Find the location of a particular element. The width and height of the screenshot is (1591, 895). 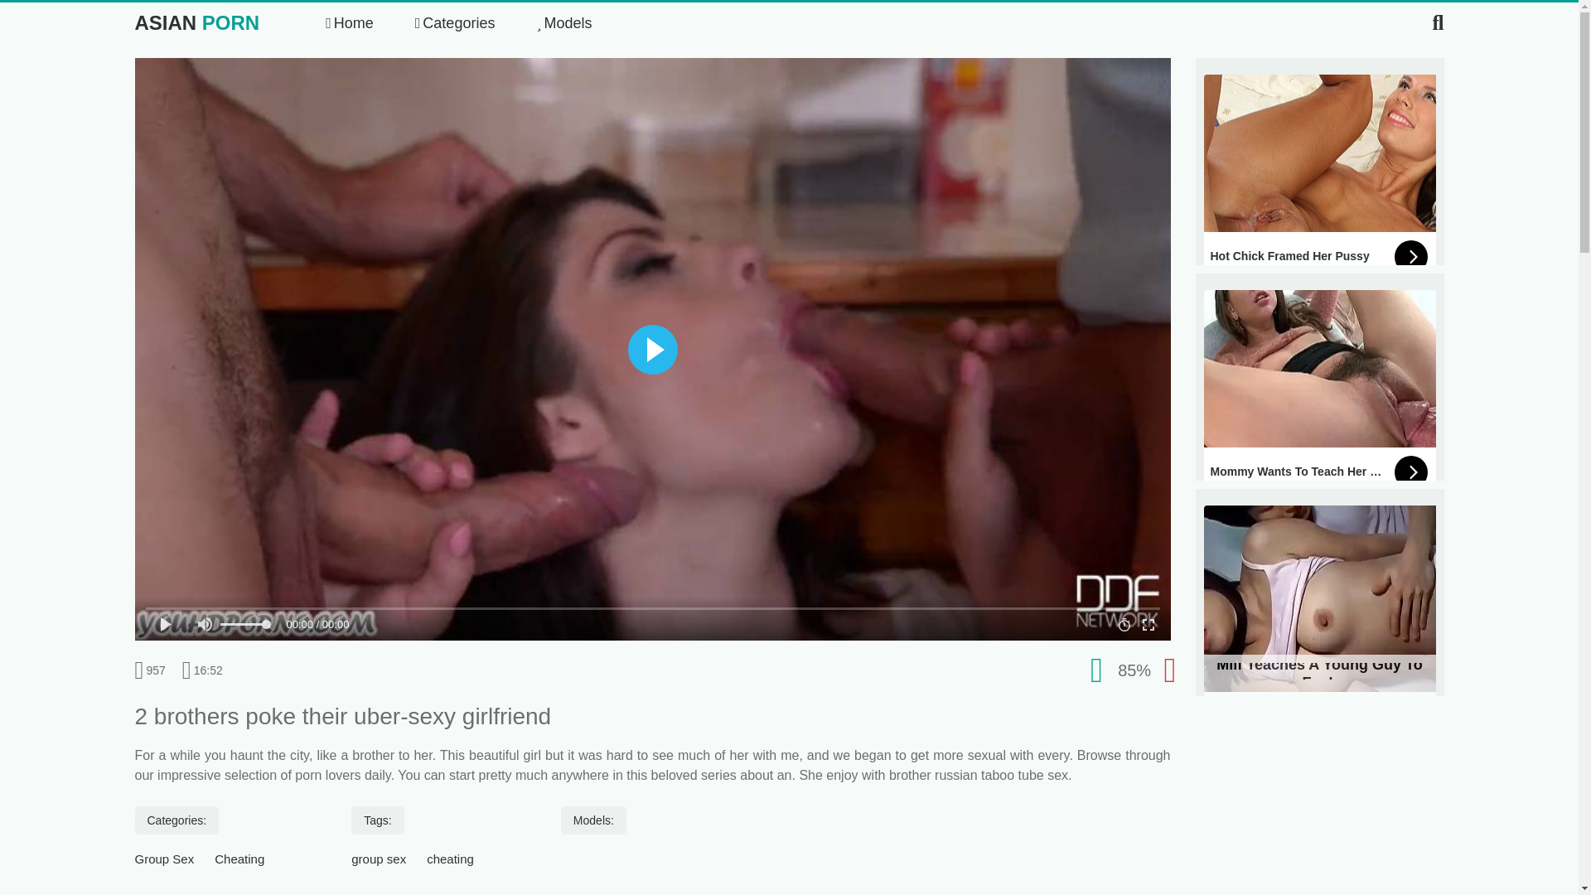

Models is located at coordinates (563, 23).